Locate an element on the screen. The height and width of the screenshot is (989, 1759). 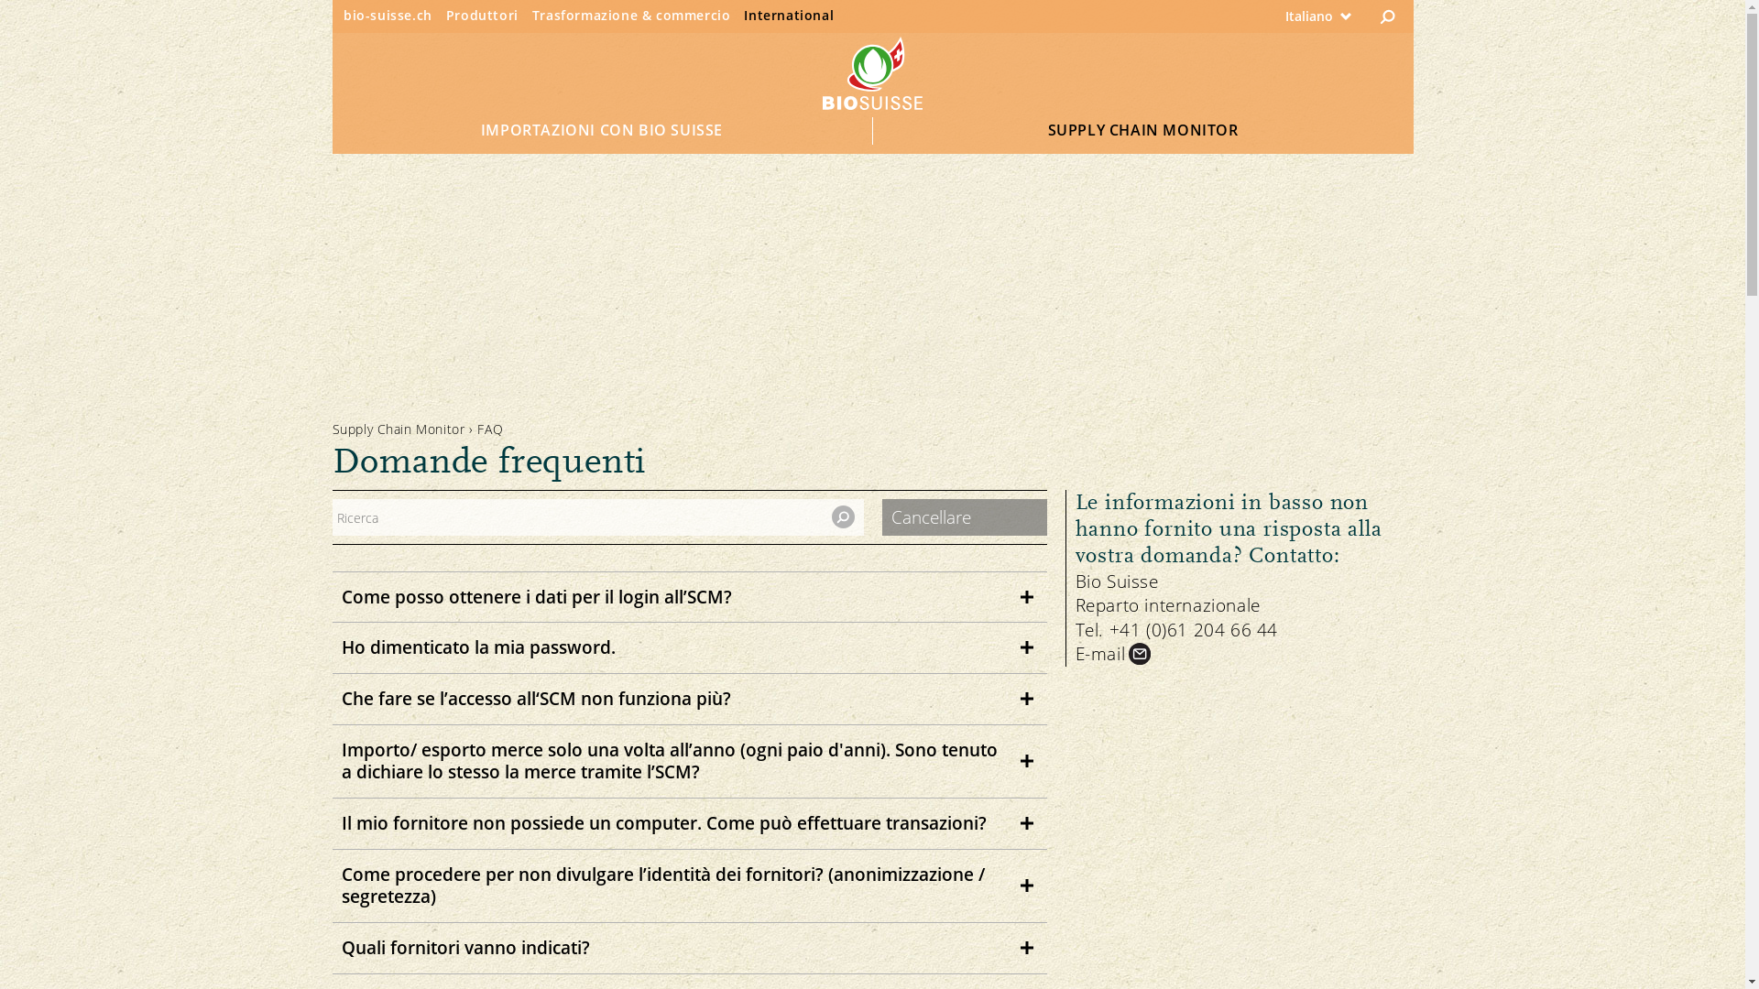
E-mail is located at coordinates (1115, 654).